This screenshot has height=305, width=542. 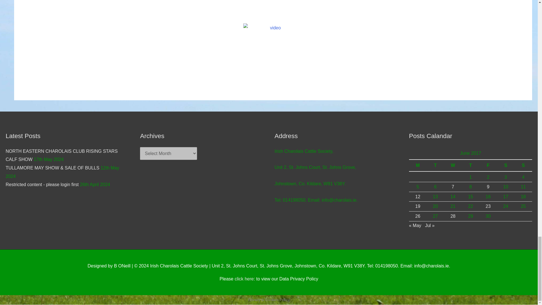 What do you see at coordinates (453, 165) in the screenshot?
I see `Wednesday` at bounding box center [453, 165].